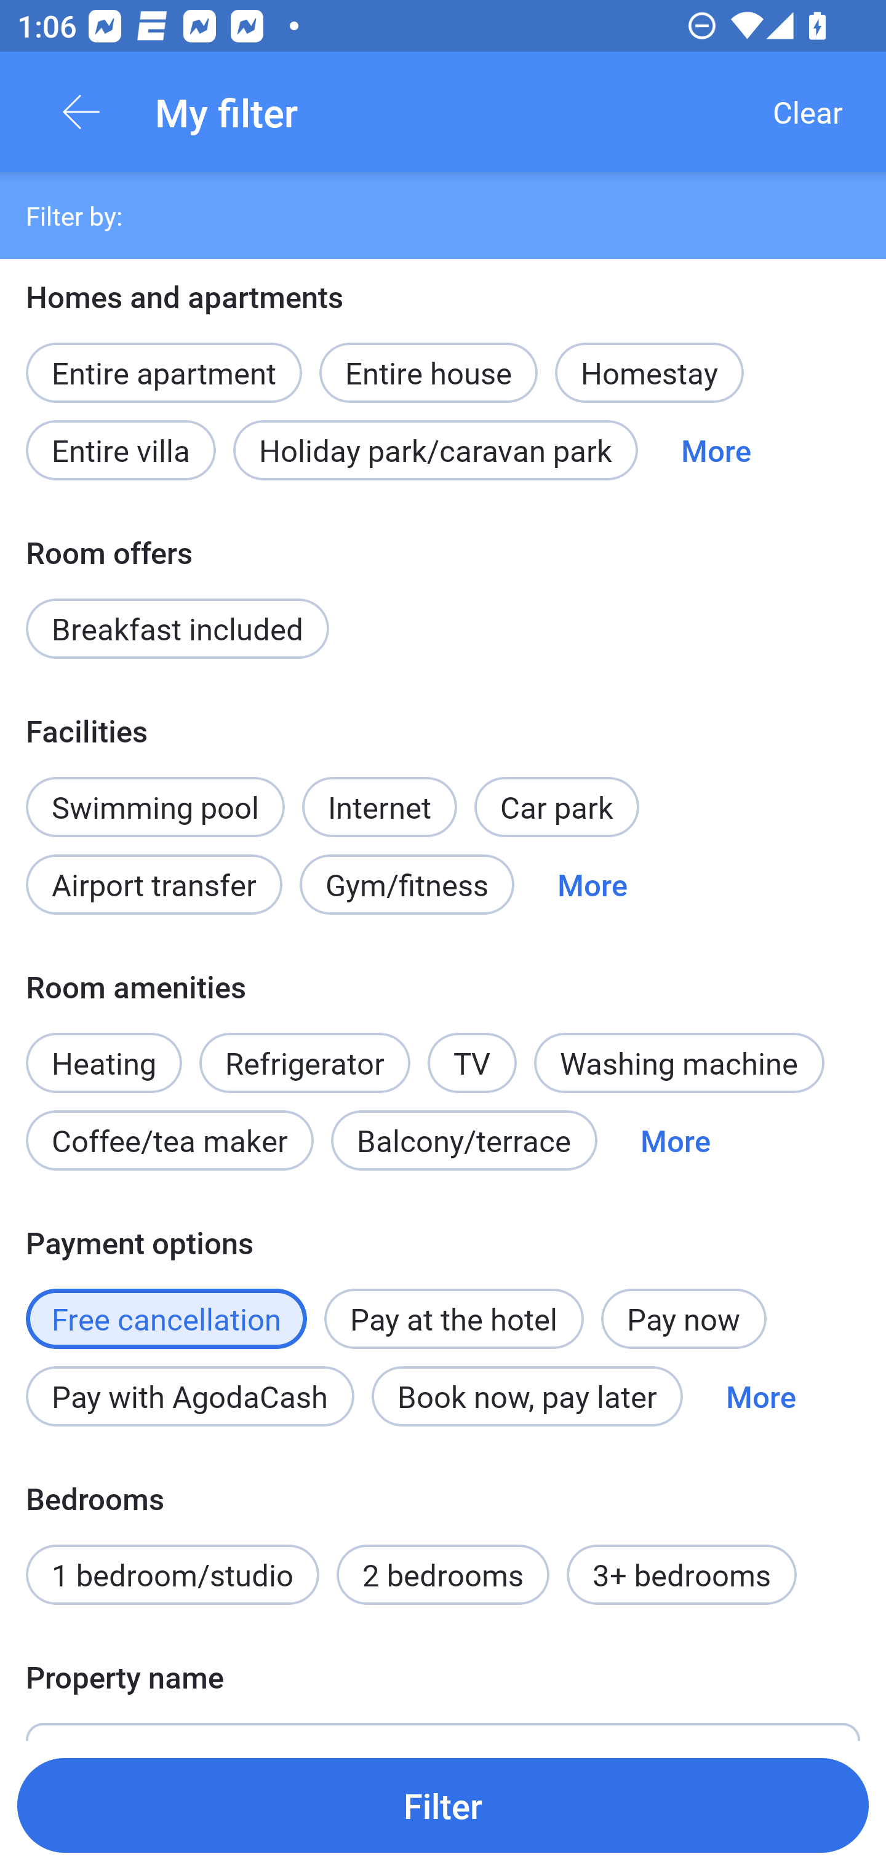  I want to click on Clear, so click(807, 112).